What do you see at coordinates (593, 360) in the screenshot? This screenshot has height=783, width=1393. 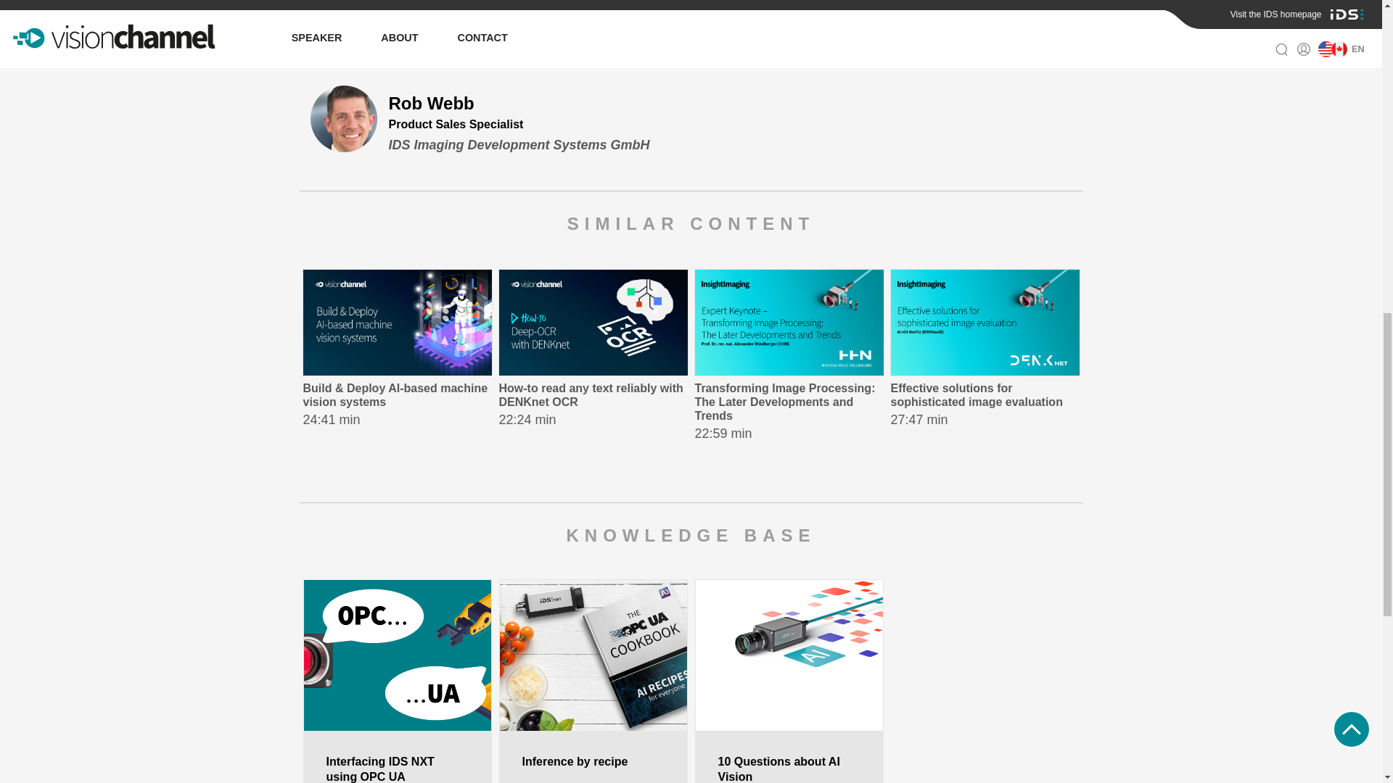 I see `Discover products` at bounding box center [593, 360].